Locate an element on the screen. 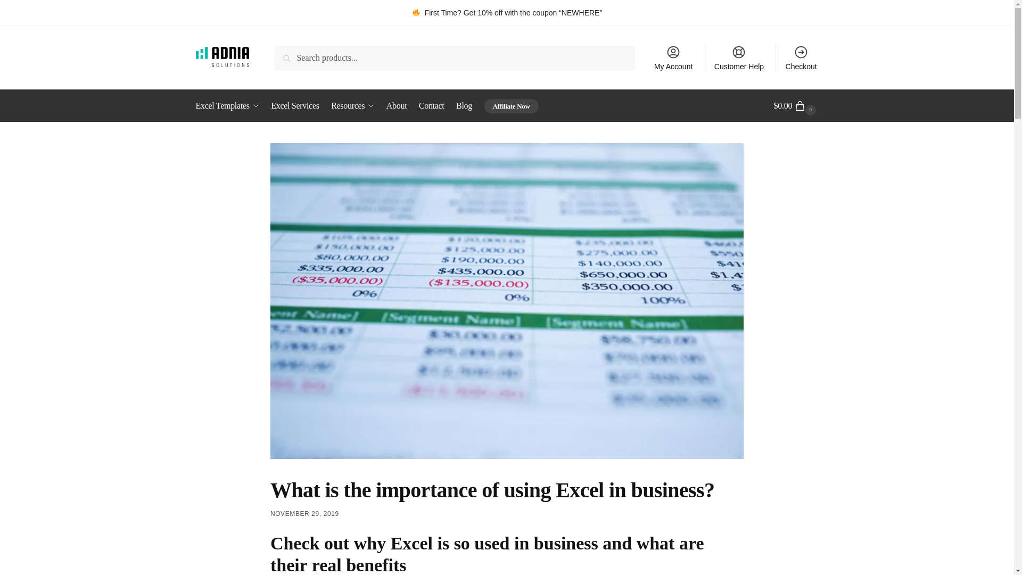  View your shopping cart is located at coordinates (796, 105).